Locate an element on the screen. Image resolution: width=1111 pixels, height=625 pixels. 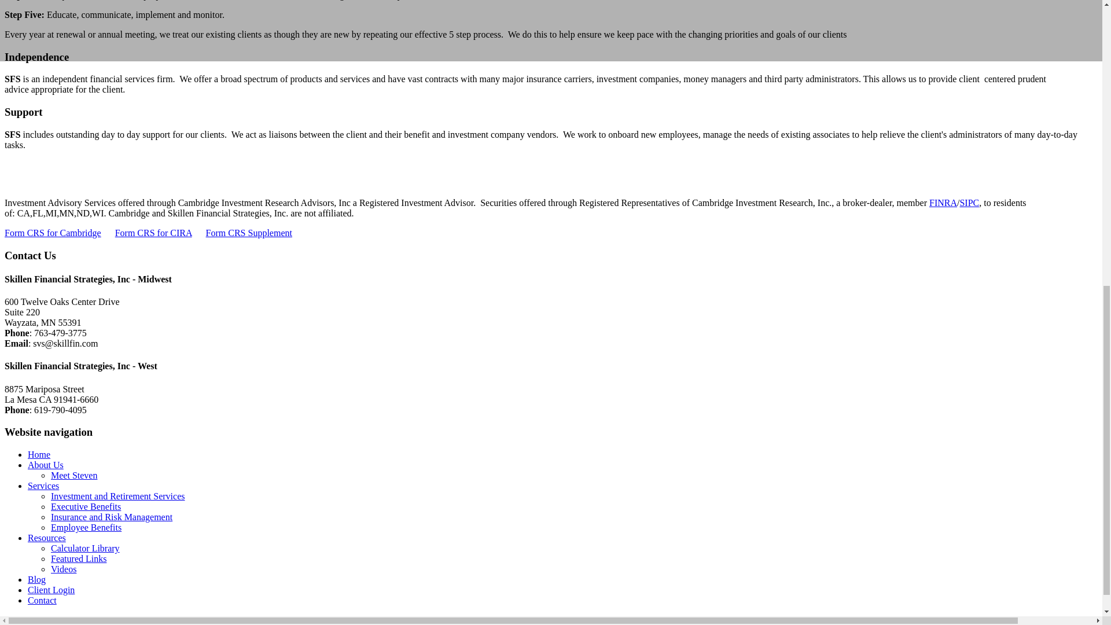
Employee Benefits is located at coordinates (86, 527).